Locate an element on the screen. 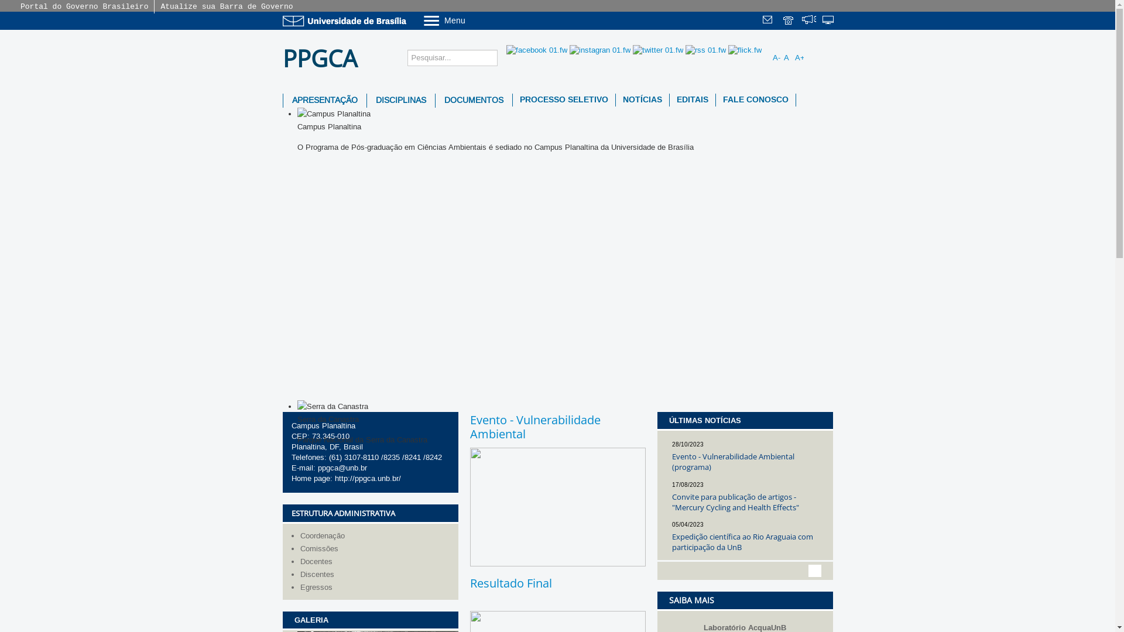  A+ is located at coordinates (800, 57).